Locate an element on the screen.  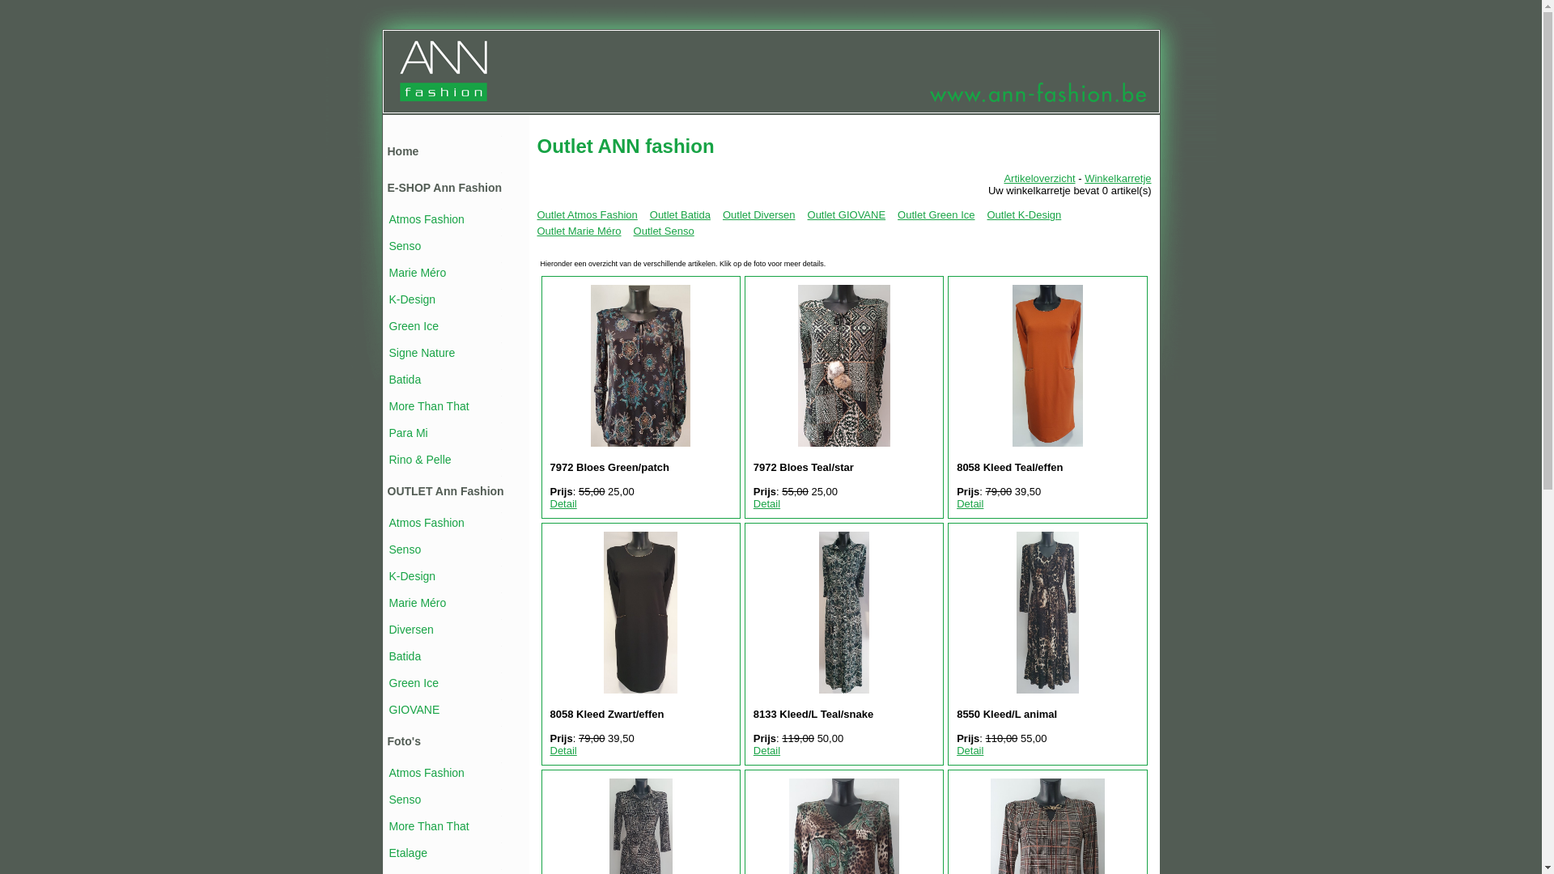
Green Ice is located at coordinates (413, 683).